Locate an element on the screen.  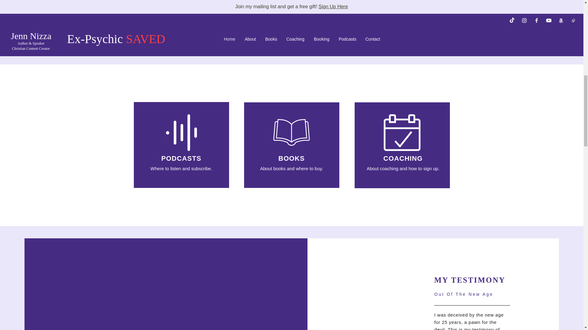
COACHING is located at coordinates (403, 158).